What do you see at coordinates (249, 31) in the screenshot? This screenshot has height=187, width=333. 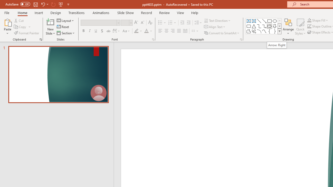 I see `Freeform: Shape` at bounding box center [249, 31].